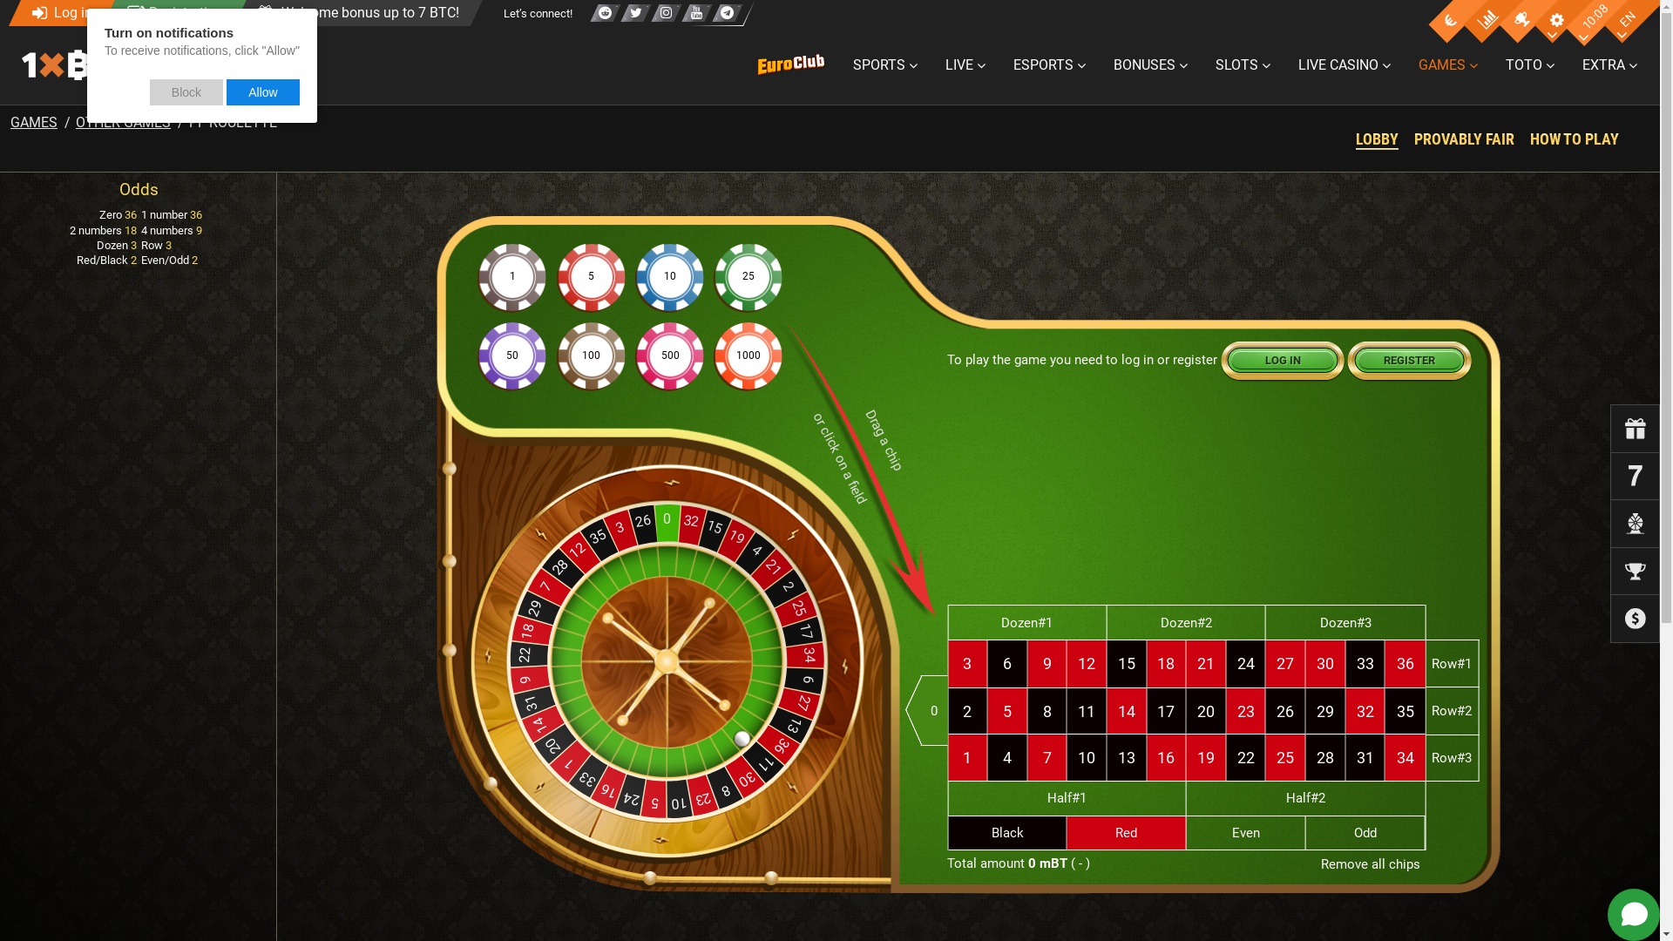  What do you see at coordinates (1610, 65) in the screenshot?
I see `EXTRA` at bounding box center [1610, 65].